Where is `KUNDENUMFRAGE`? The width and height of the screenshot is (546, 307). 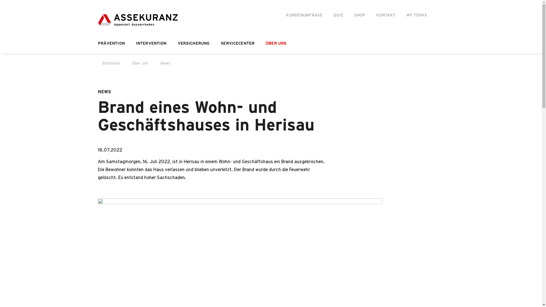
KUNDENUMFRAGE is located at coordinates (304, 15).